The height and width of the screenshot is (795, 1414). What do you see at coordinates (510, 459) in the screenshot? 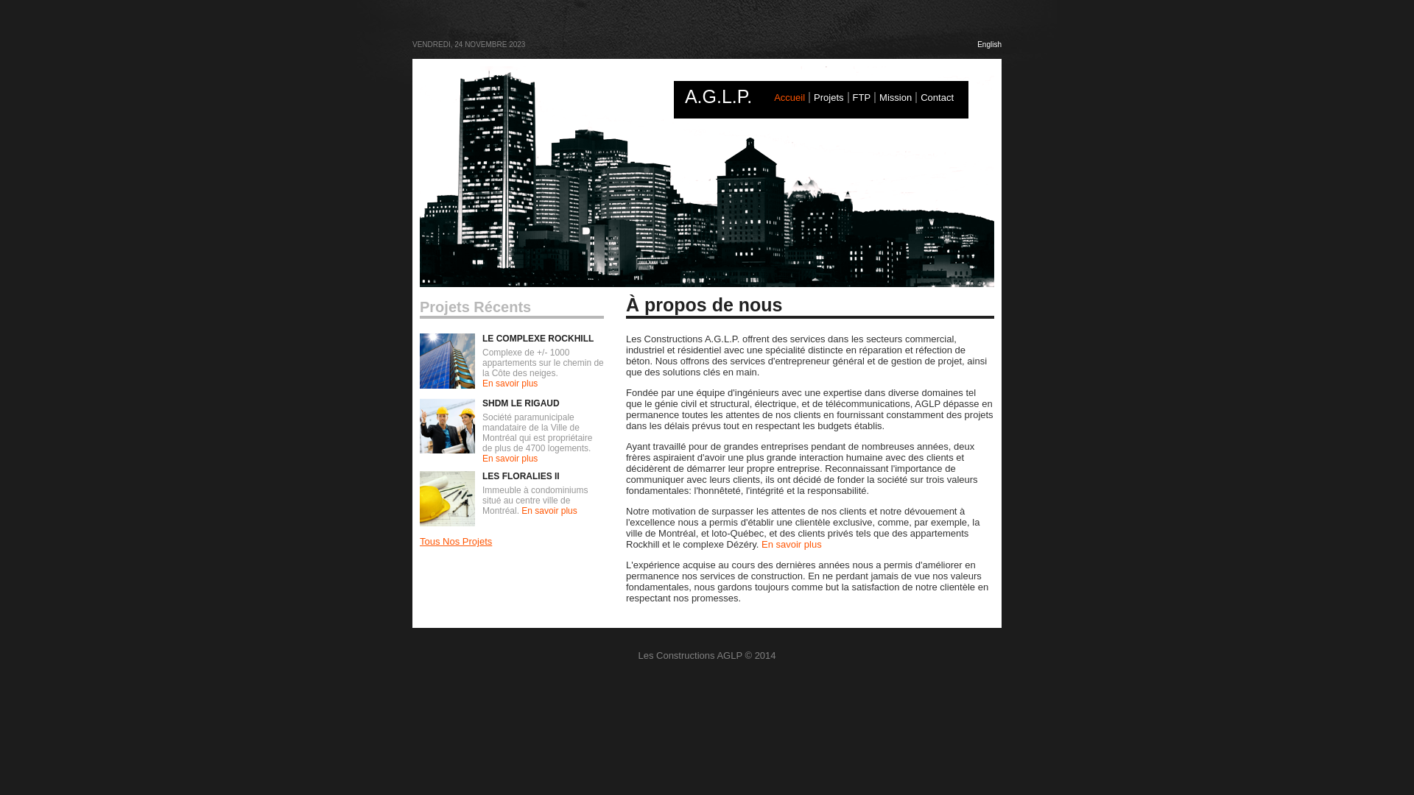
I see `En savoir plus` at bounding box center [510, 459].